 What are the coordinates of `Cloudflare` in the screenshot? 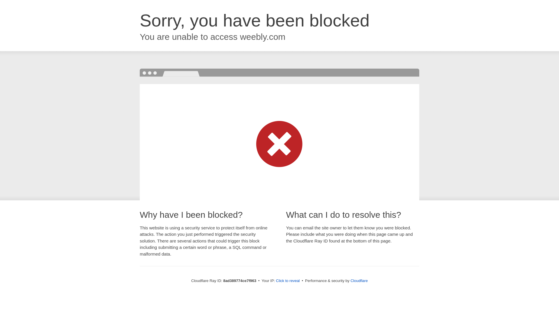 It's located at (359, 281).